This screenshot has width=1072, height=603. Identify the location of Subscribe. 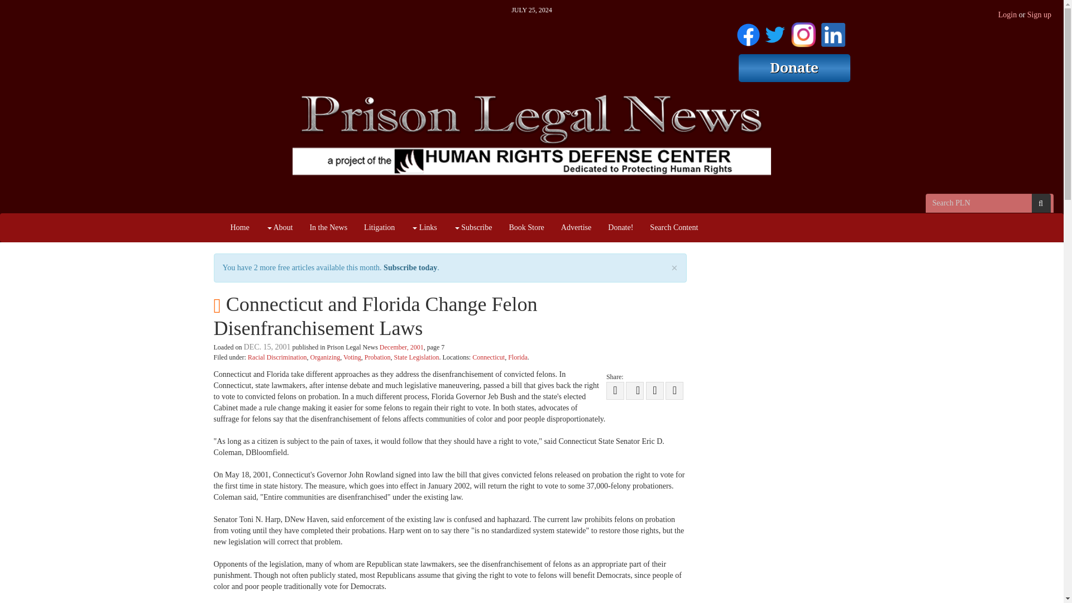
(473, 228).